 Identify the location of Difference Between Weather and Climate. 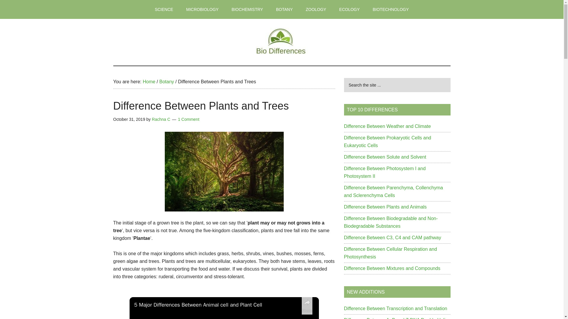
(387, 126).